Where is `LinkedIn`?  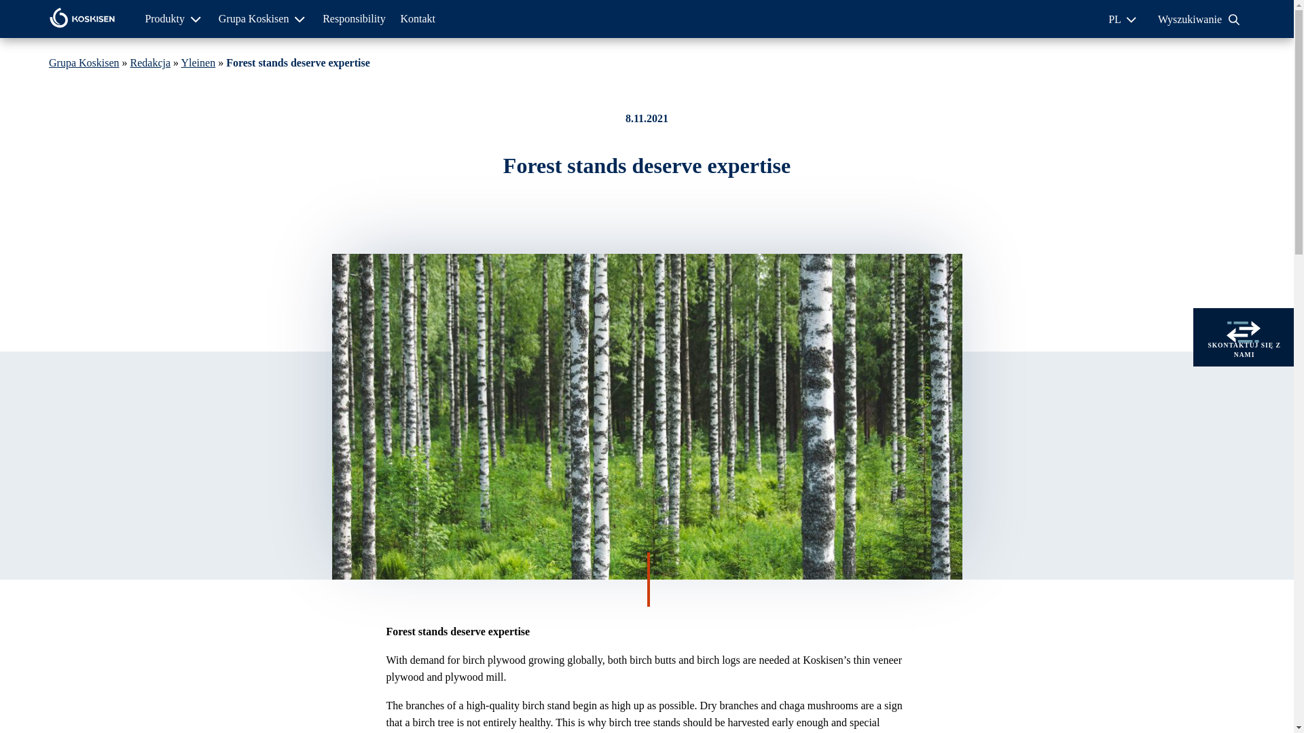
LinkedIn is located at coordinates (662, 225).